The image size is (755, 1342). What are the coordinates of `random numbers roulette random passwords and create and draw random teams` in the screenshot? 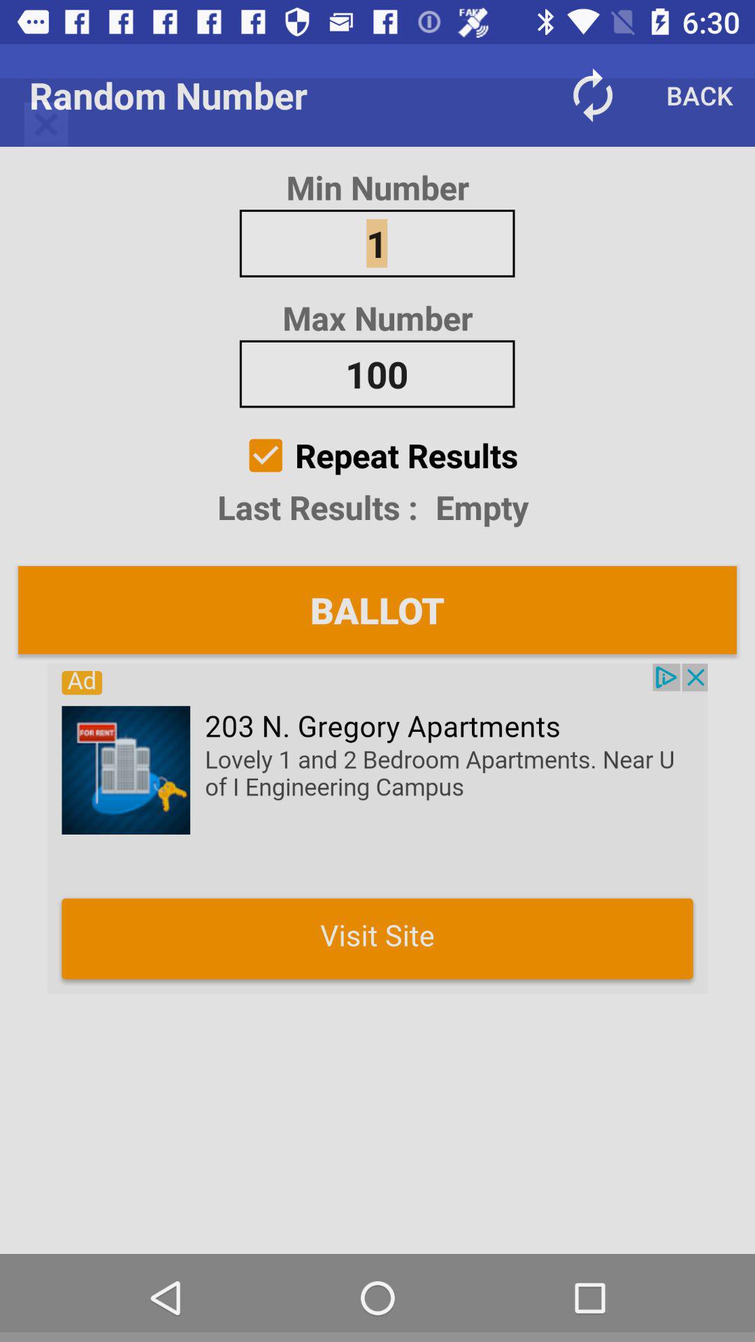 It's located at (377, 829).